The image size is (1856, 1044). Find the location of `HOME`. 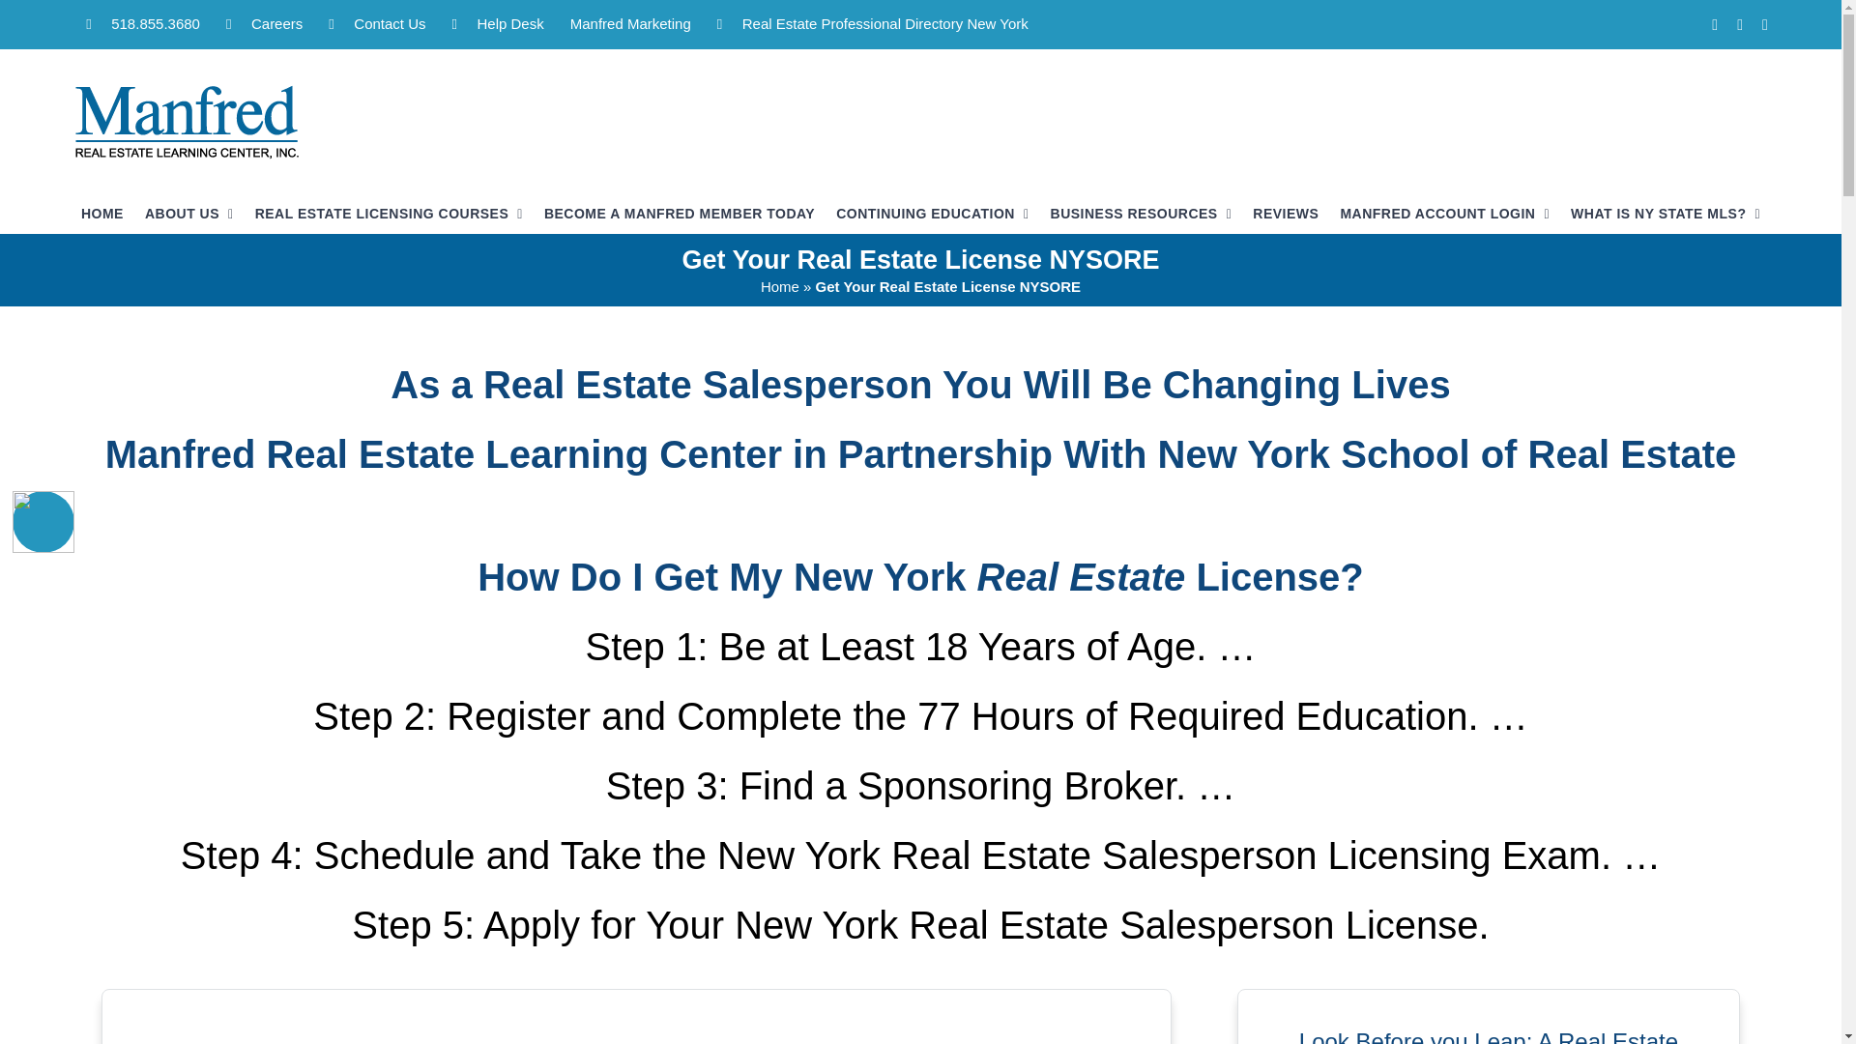

HOME is located at coordinates (102, 213).